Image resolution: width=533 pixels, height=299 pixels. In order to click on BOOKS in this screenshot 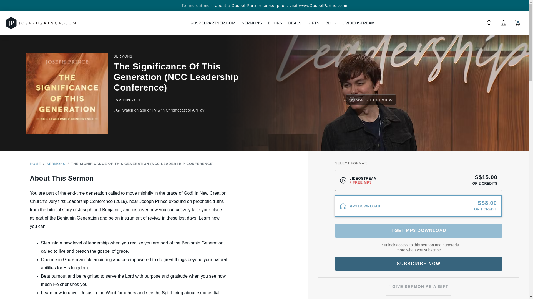, I will do `click(275, 23)`.